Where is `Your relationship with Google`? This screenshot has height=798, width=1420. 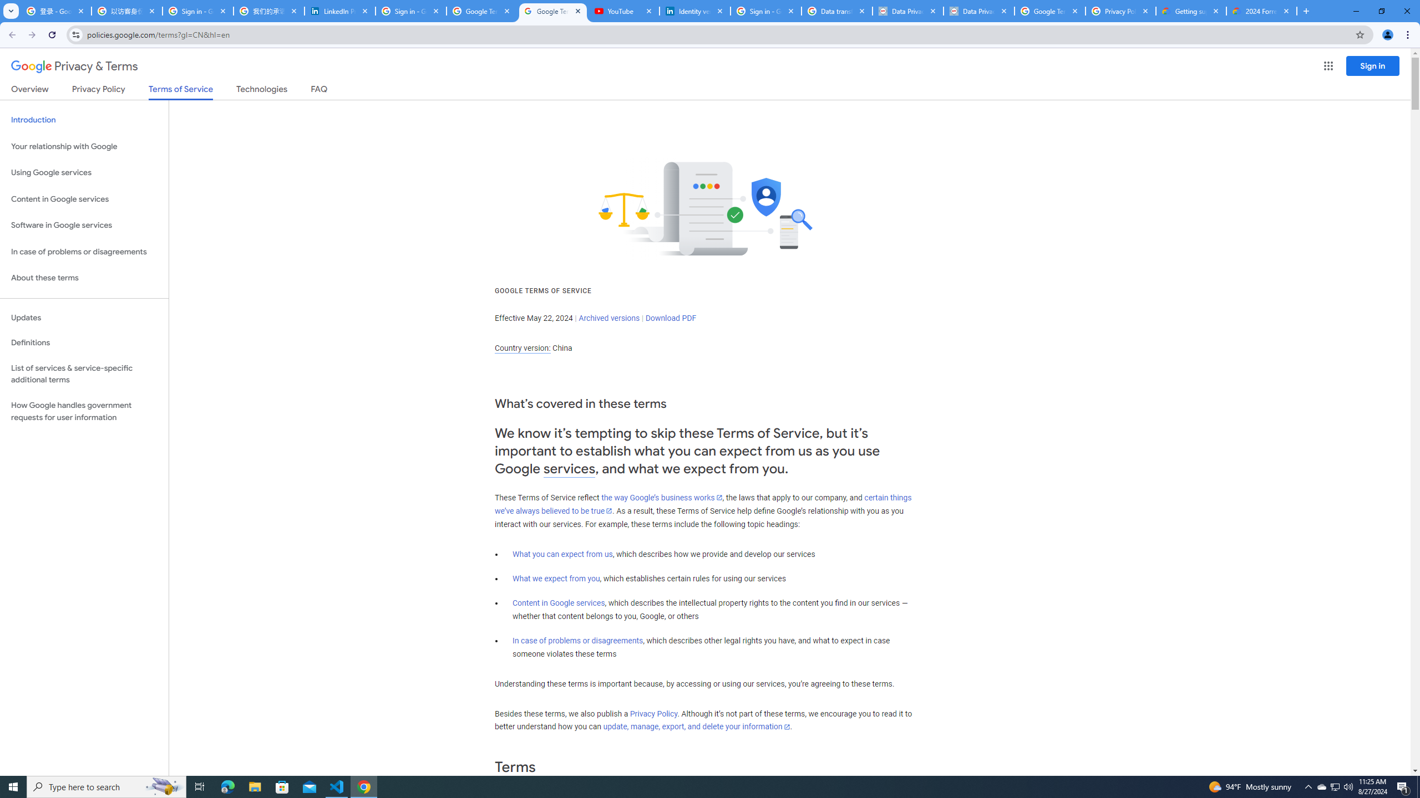
Your relationship with Google is located at coordinates (84, 146).